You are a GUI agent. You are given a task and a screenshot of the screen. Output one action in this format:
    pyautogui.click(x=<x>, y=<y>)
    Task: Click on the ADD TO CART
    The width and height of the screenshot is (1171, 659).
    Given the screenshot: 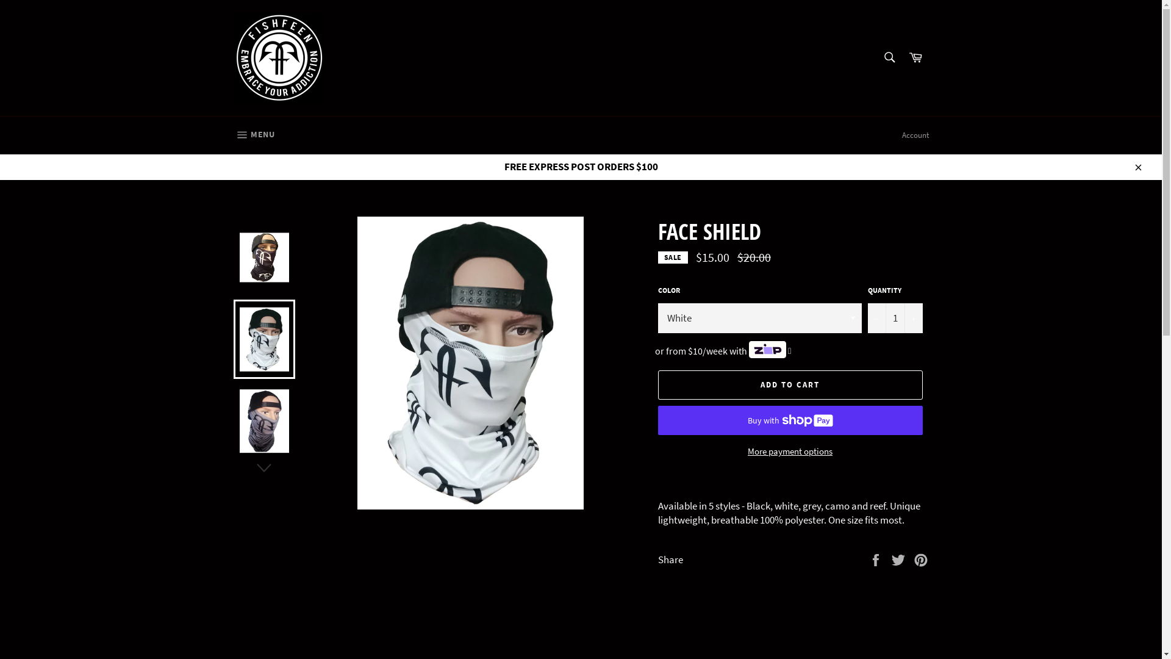 What is the action you would take?
    pyautogui.click(x=790, y=385)
    